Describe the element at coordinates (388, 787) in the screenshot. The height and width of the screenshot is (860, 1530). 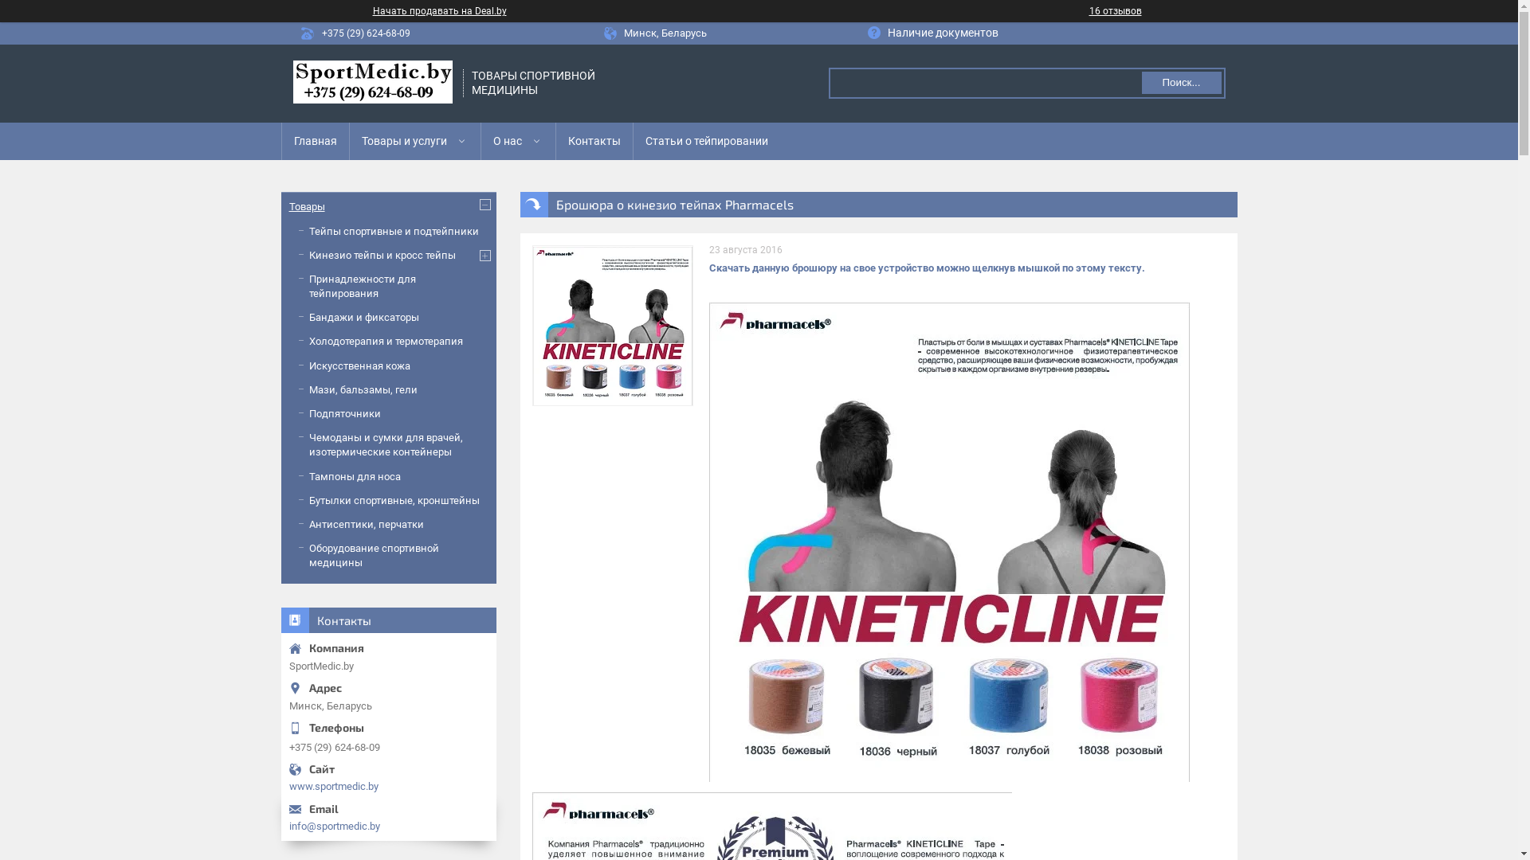
I see `www.sportmedic.by` at that location.